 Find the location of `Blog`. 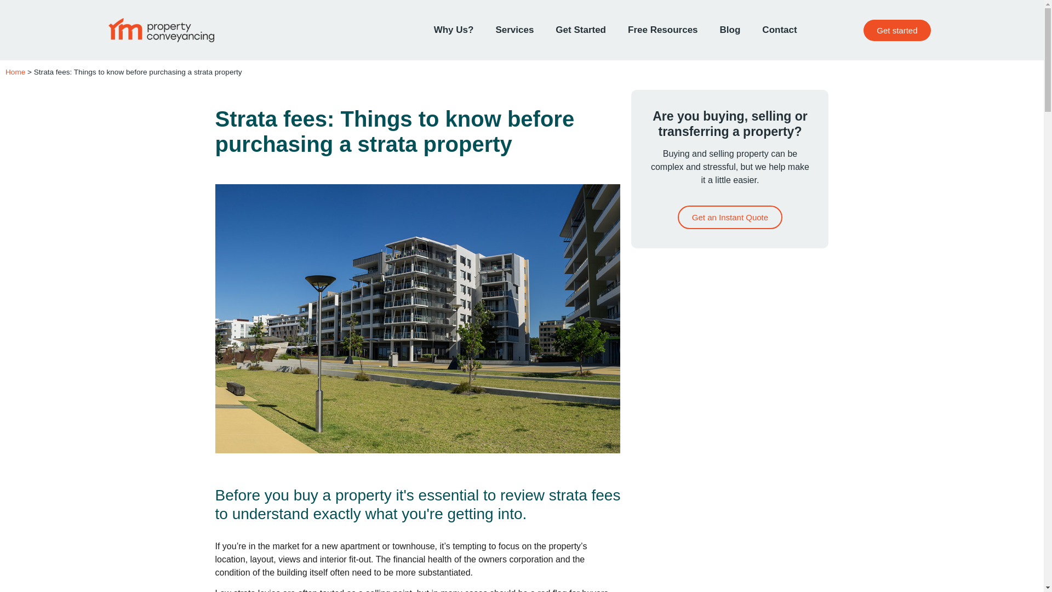

Blog is located at coordinates (730, 30).